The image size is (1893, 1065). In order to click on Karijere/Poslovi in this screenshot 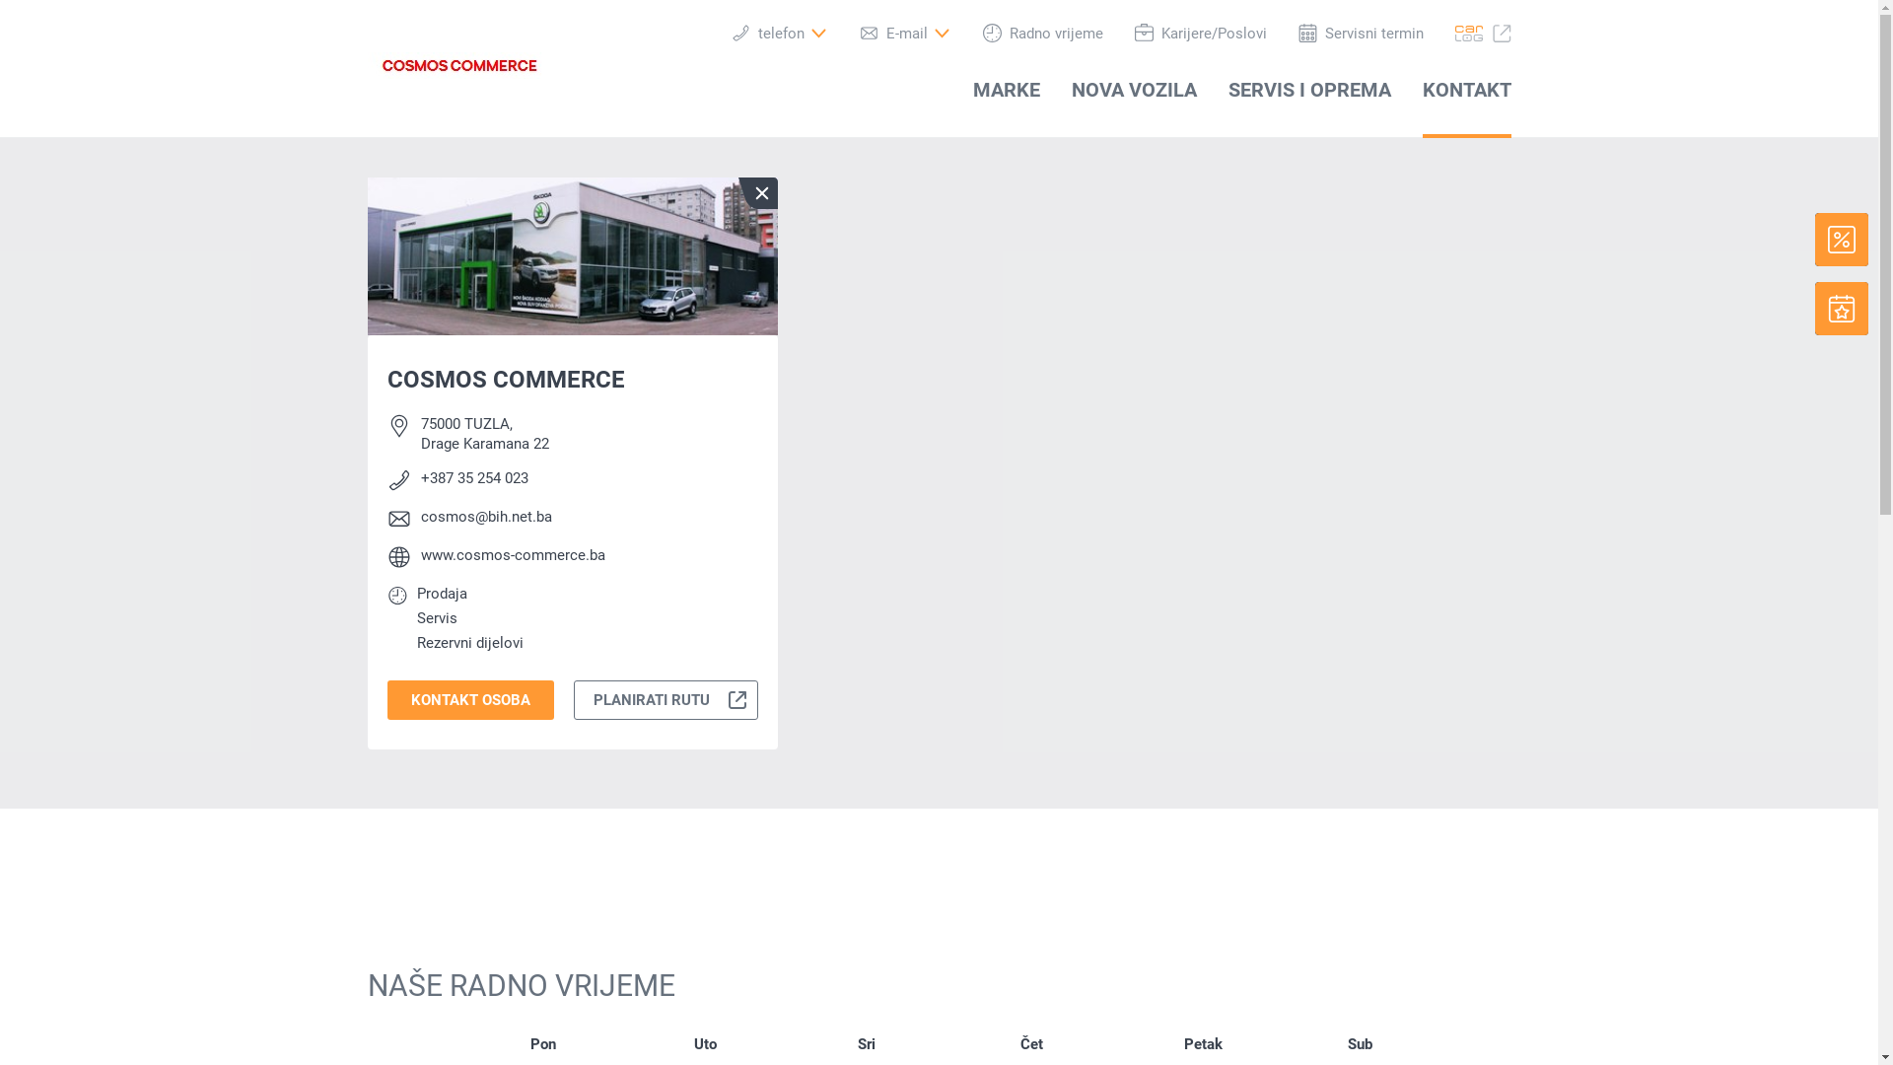, I will do `click(1200, 34)`.